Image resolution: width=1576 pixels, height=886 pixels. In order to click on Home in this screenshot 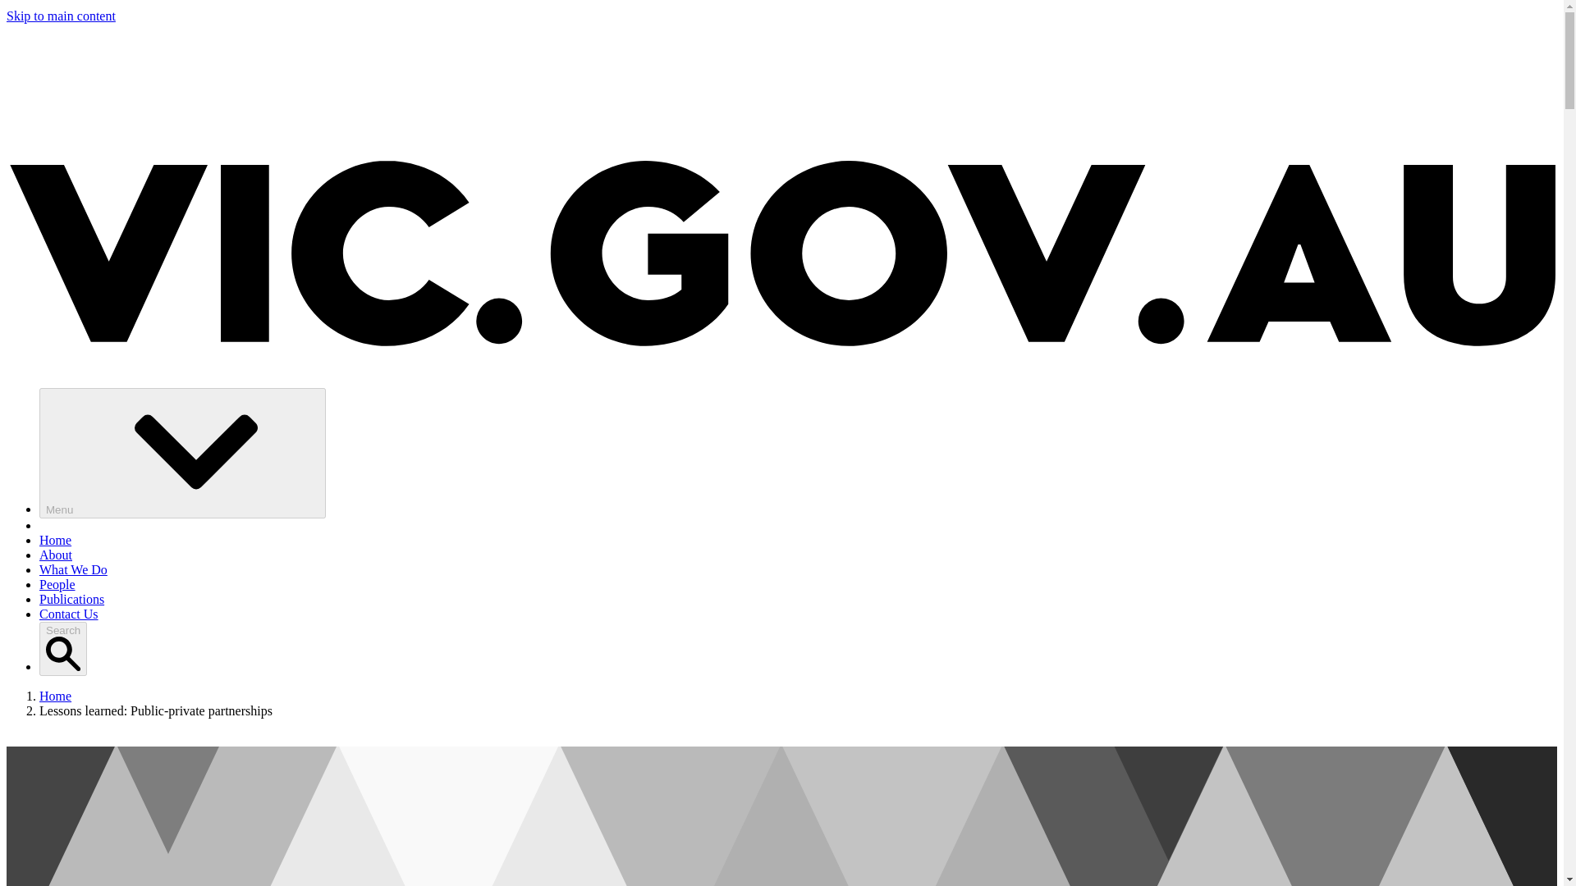, I will do `click(55, 540)`.